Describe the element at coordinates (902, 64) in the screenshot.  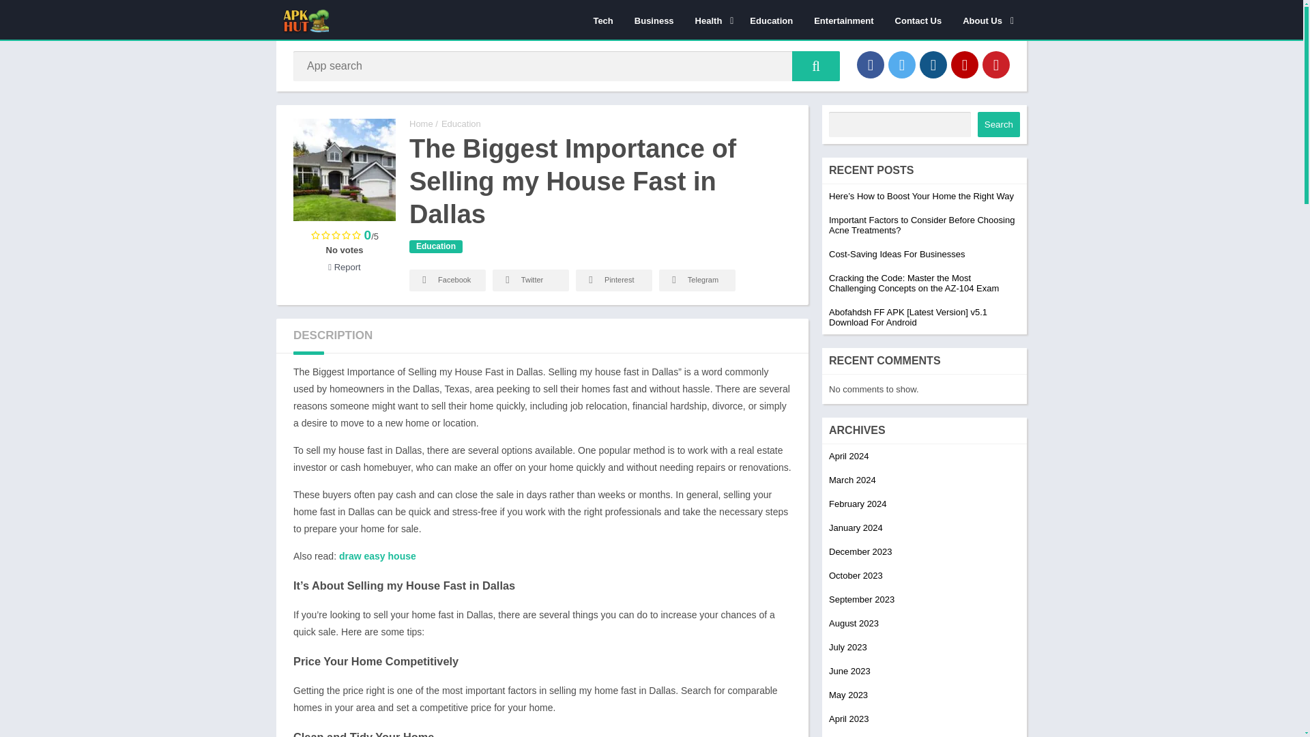
I see `Twitter` at that location.